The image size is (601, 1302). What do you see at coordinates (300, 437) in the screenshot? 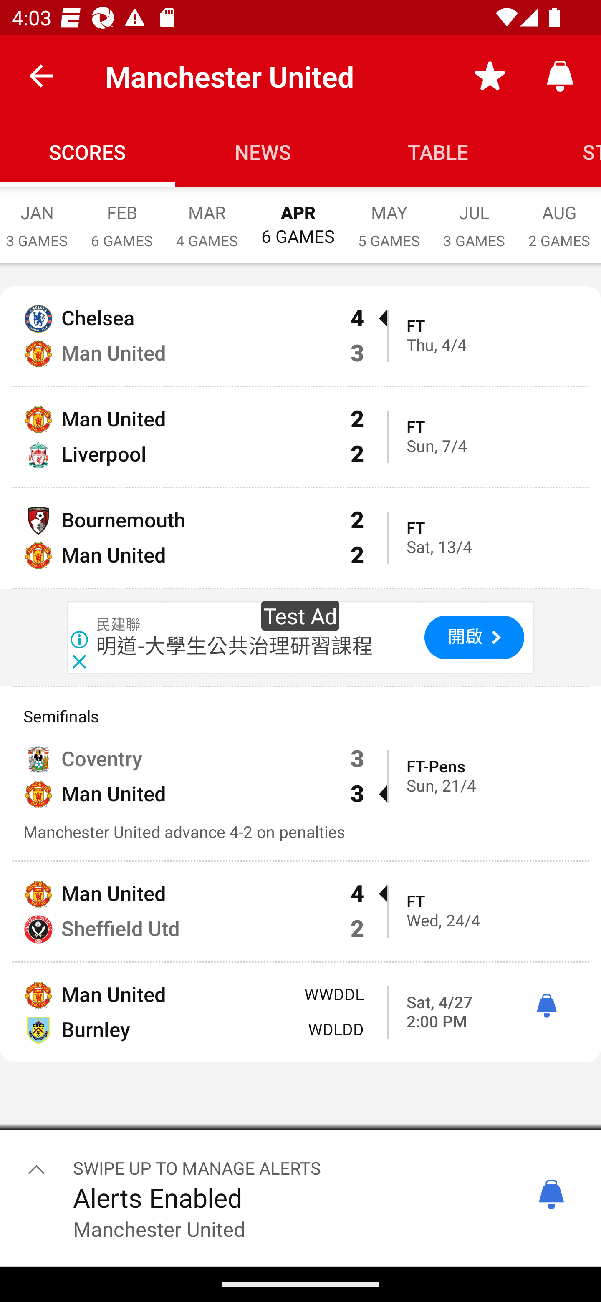
I see `Man United 2 Liverpool 2 FT Sun, 7/4` at bounding box center [300, 437].